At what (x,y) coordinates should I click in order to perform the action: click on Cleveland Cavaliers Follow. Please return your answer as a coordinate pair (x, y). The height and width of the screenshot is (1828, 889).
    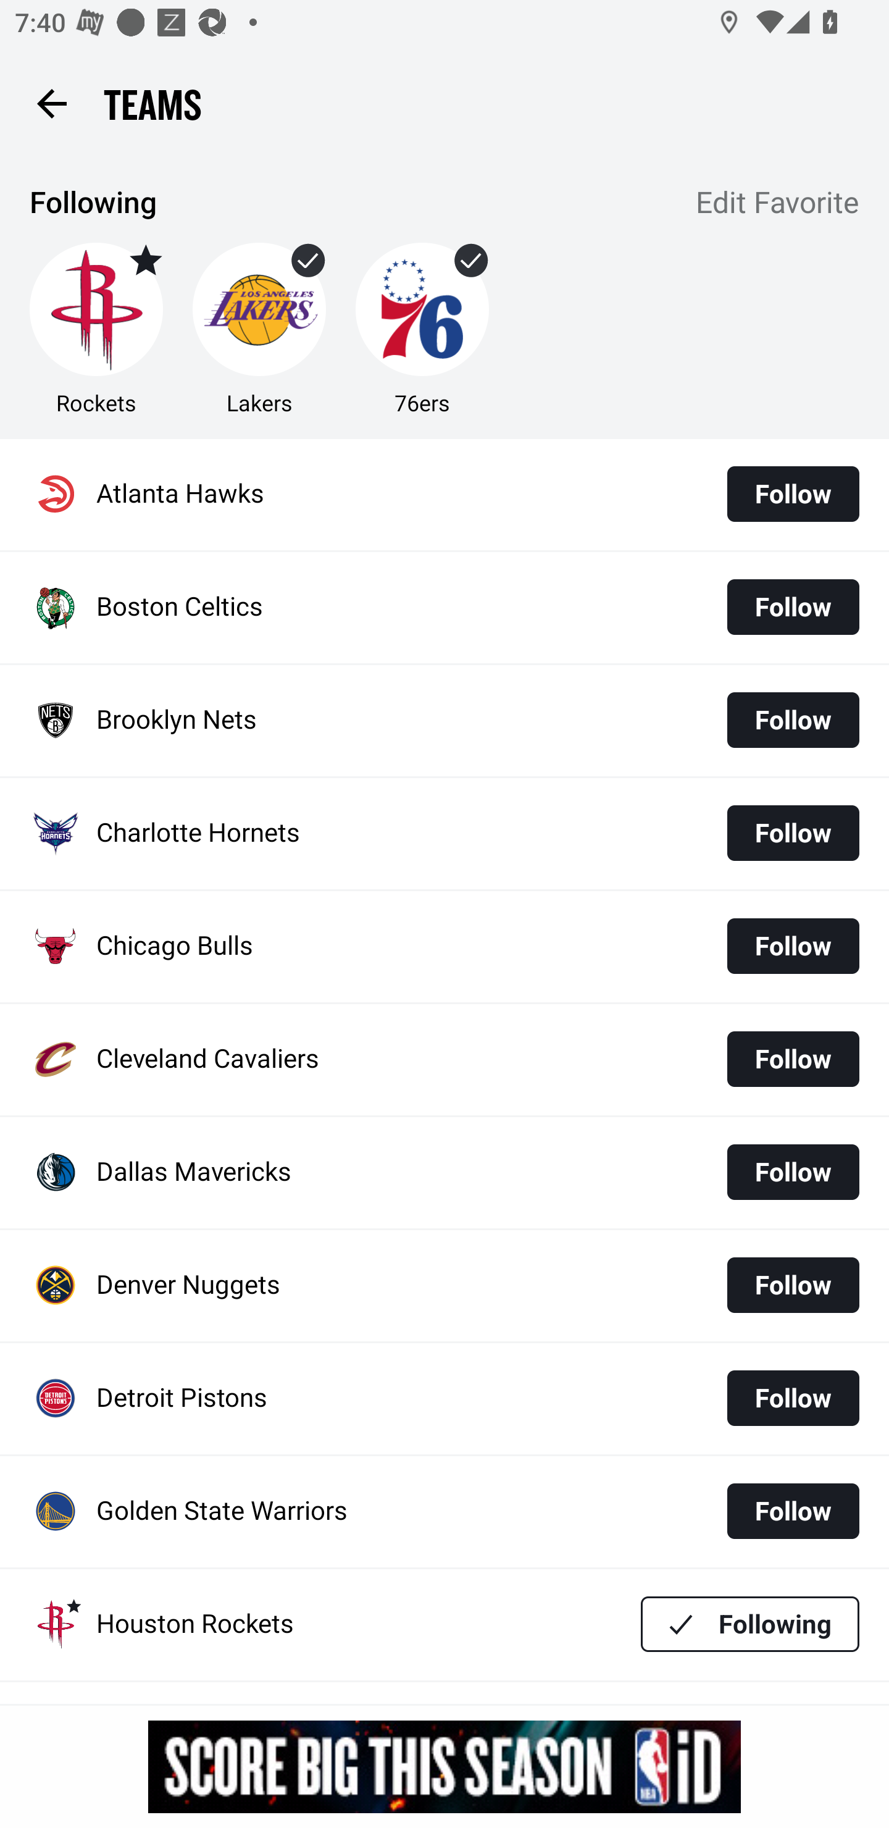
    Looking at the image, I should click on (444, 1059).